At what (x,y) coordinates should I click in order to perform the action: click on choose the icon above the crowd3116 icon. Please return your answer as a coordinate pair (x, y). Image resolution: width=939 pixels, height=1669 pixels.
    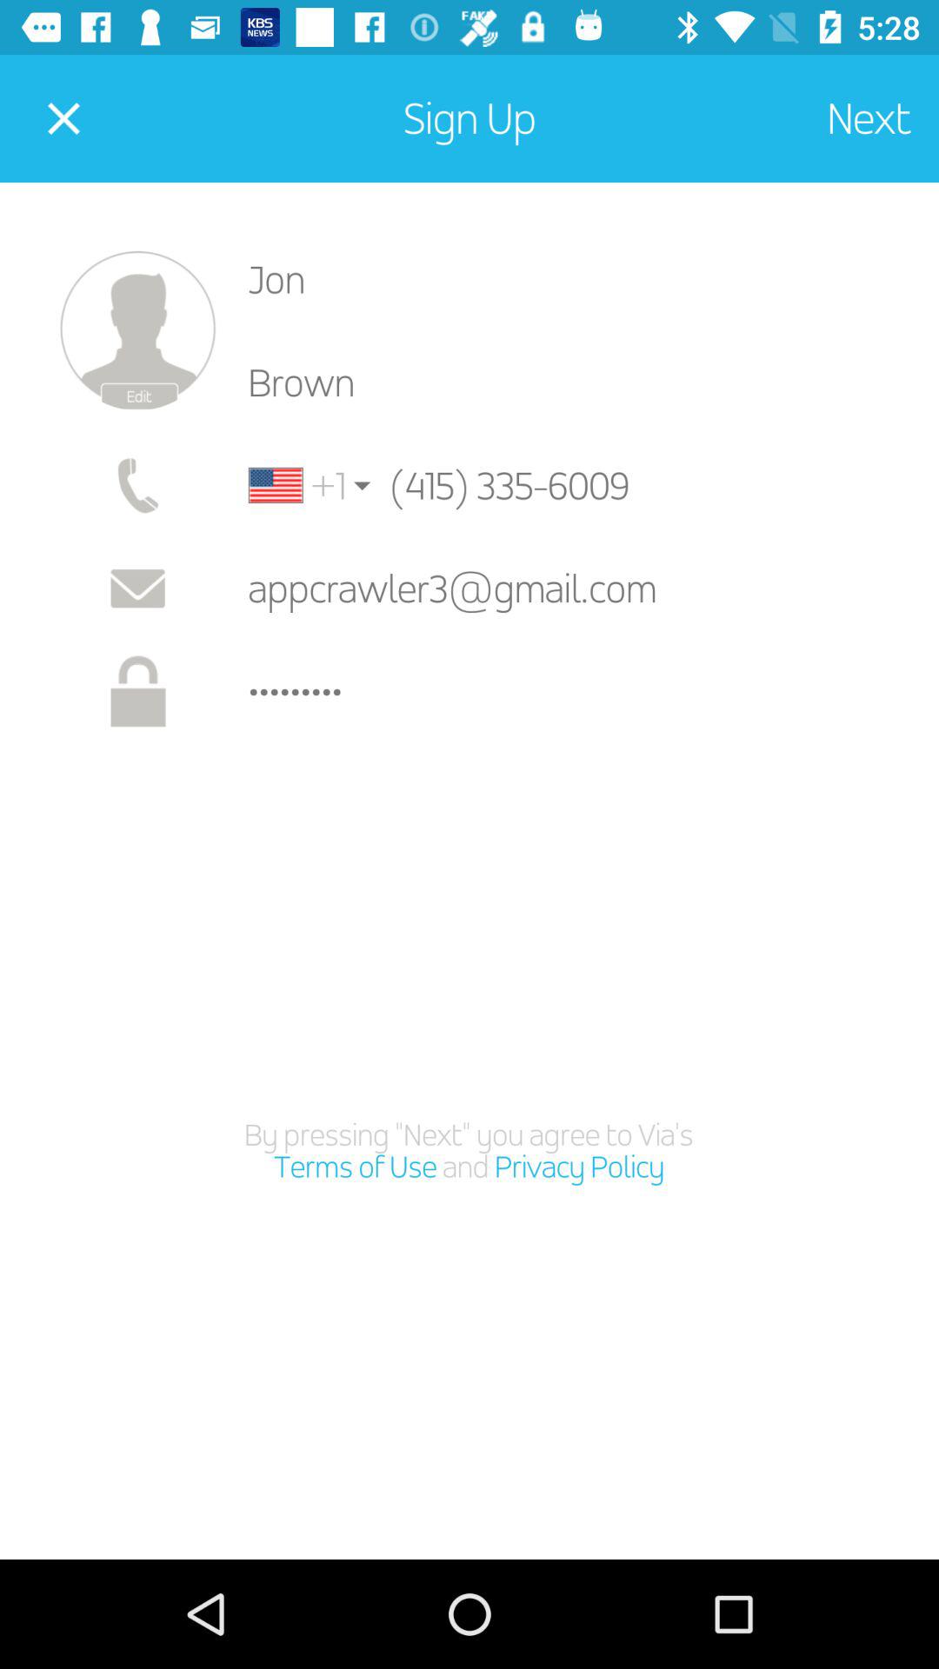
    Looking at the image, I should click on (579, 588).